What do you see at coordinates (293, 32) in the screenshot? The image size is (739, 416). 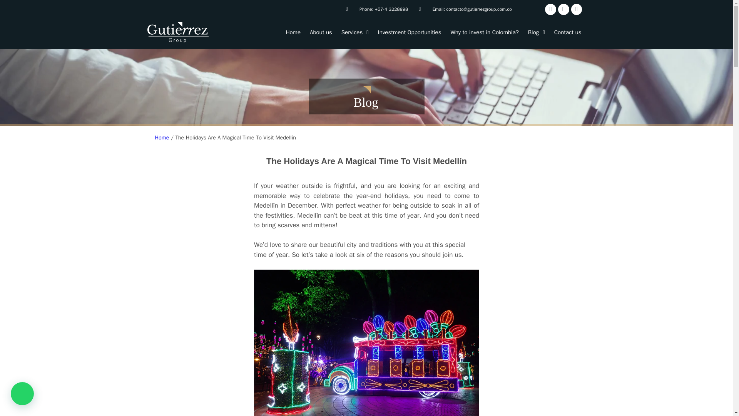 I see `Home` at bounding box center [293, 32].